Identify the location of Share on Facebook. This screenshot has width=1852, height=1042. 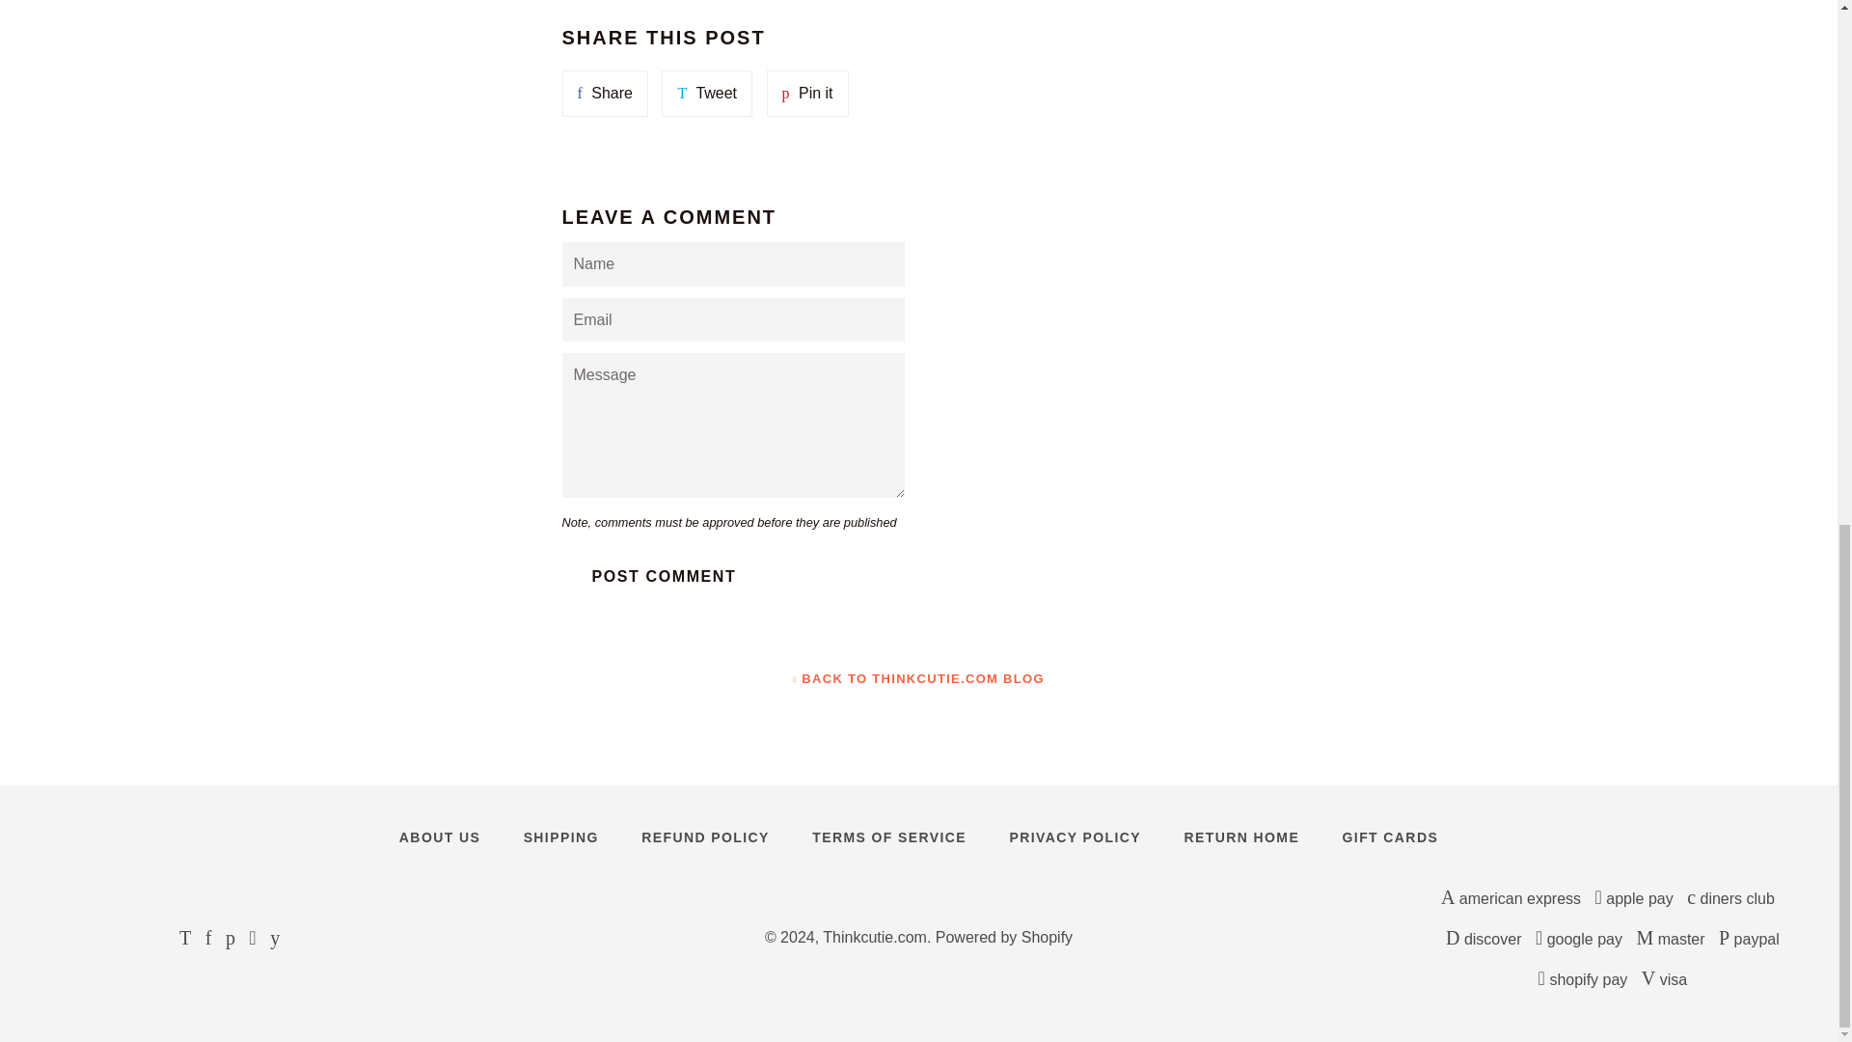
(604, 93).